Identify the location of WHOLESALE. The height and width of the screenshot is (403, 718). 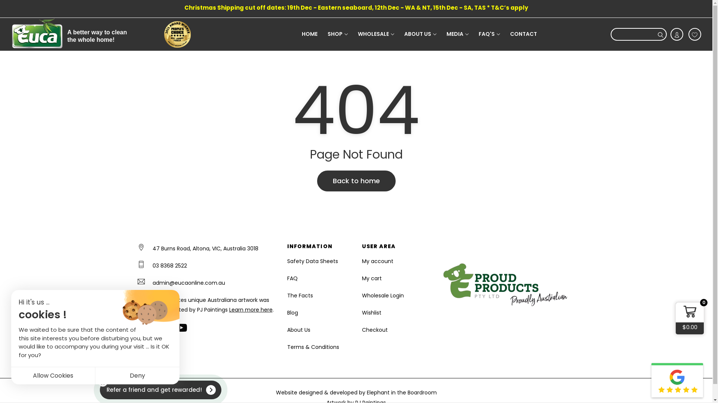
(376, 34).